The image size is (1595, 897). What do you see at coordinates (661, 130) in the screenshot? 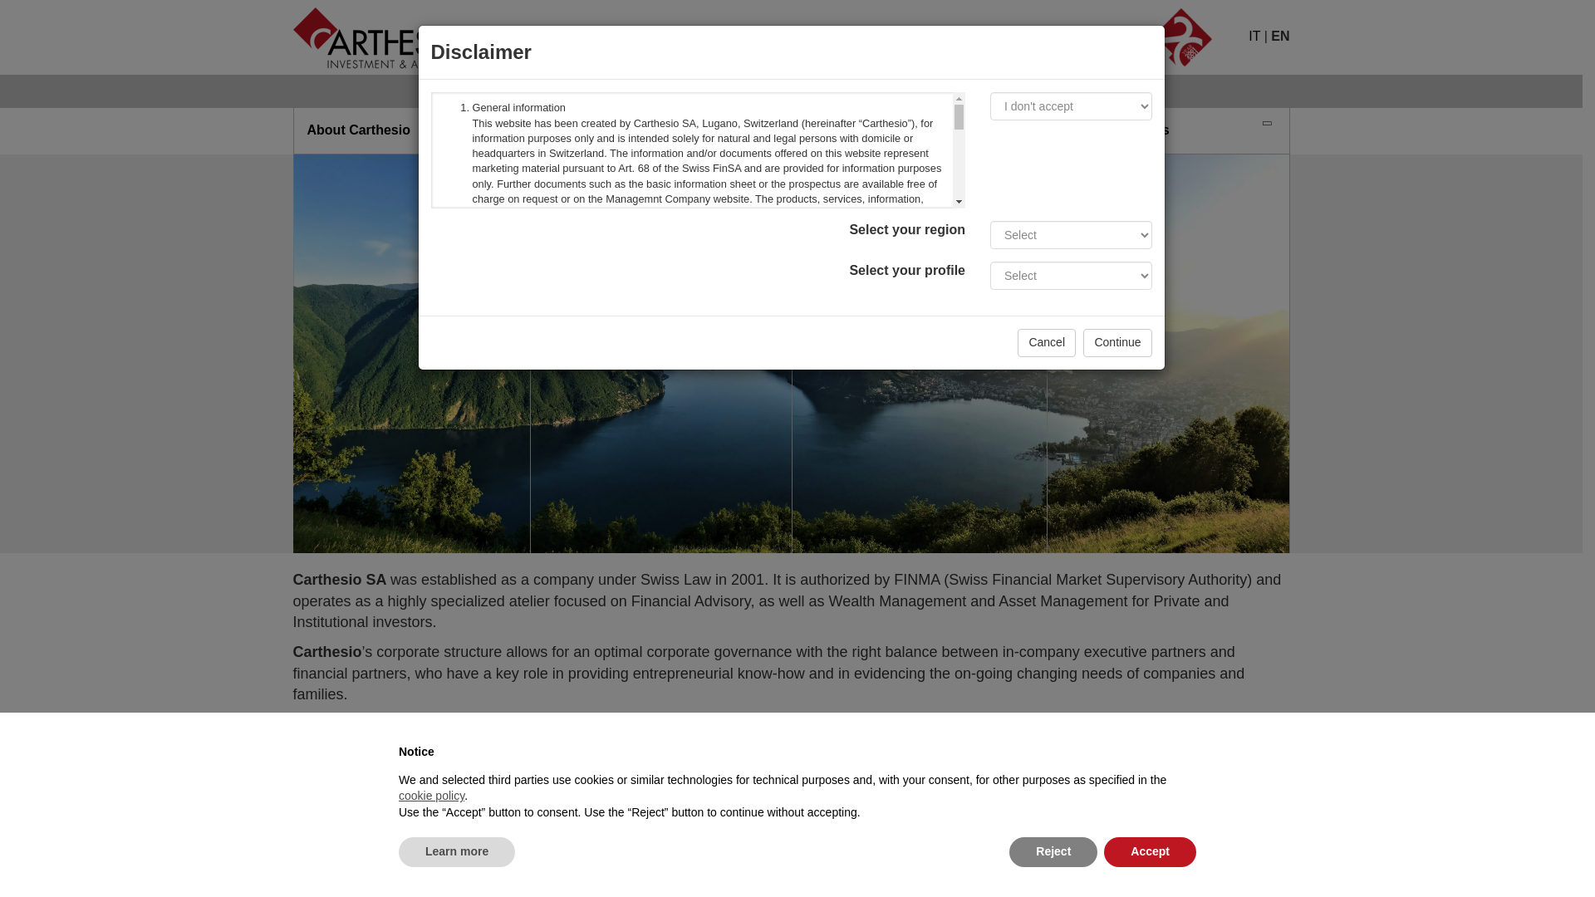
I see `Institutionals` at bounding box center [661, 130].